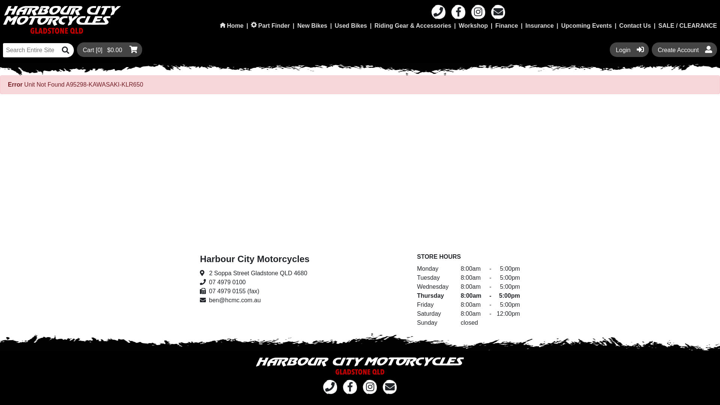  What do you see at coordinates (255, 300) in the screenshot?
I see `ben@hcmc.com.au` at bounding box center [255, 300].